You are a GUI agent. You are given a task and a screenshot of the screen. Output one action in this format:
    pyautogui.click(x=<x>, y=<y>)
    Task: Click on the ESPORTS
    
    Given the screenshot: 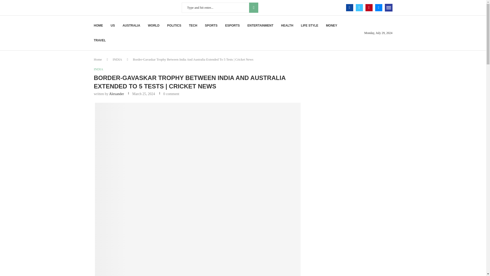 What is the action you would take?
    pyautogui.click(x=232, y=26)
    